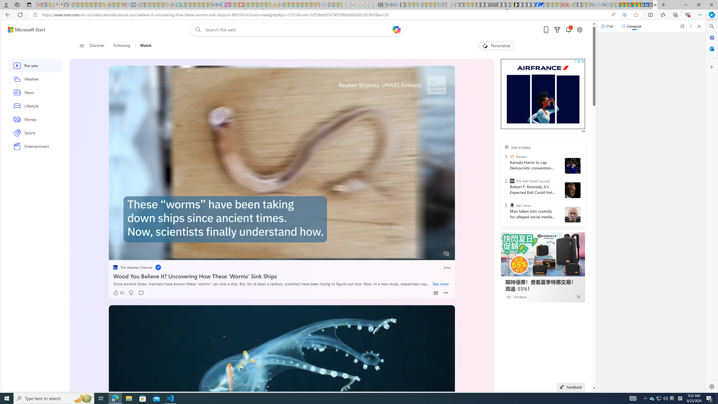  I want to click on MSNBC - MSN - Sleeping, so click(286, 5).